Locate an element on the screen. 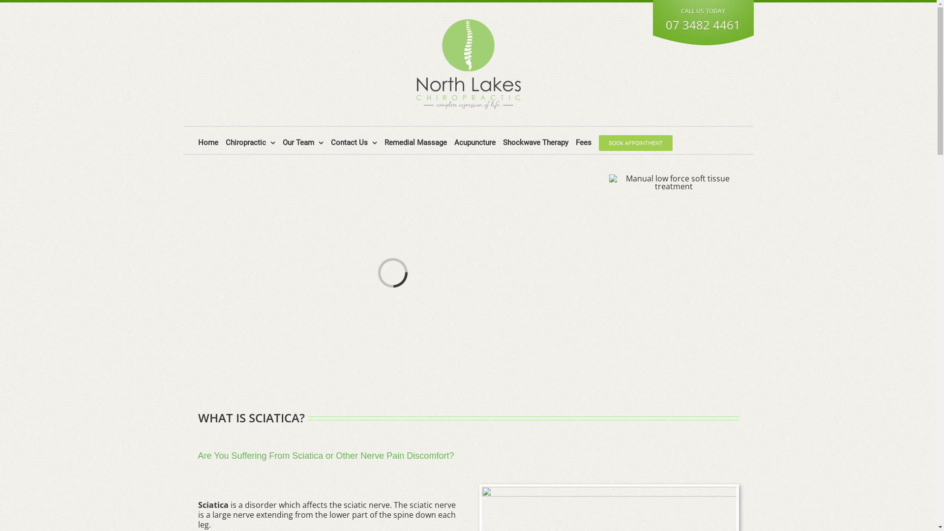 This screenshot has height=531, width=944. Shockwave Therapy is located at coordinates (535, 143).